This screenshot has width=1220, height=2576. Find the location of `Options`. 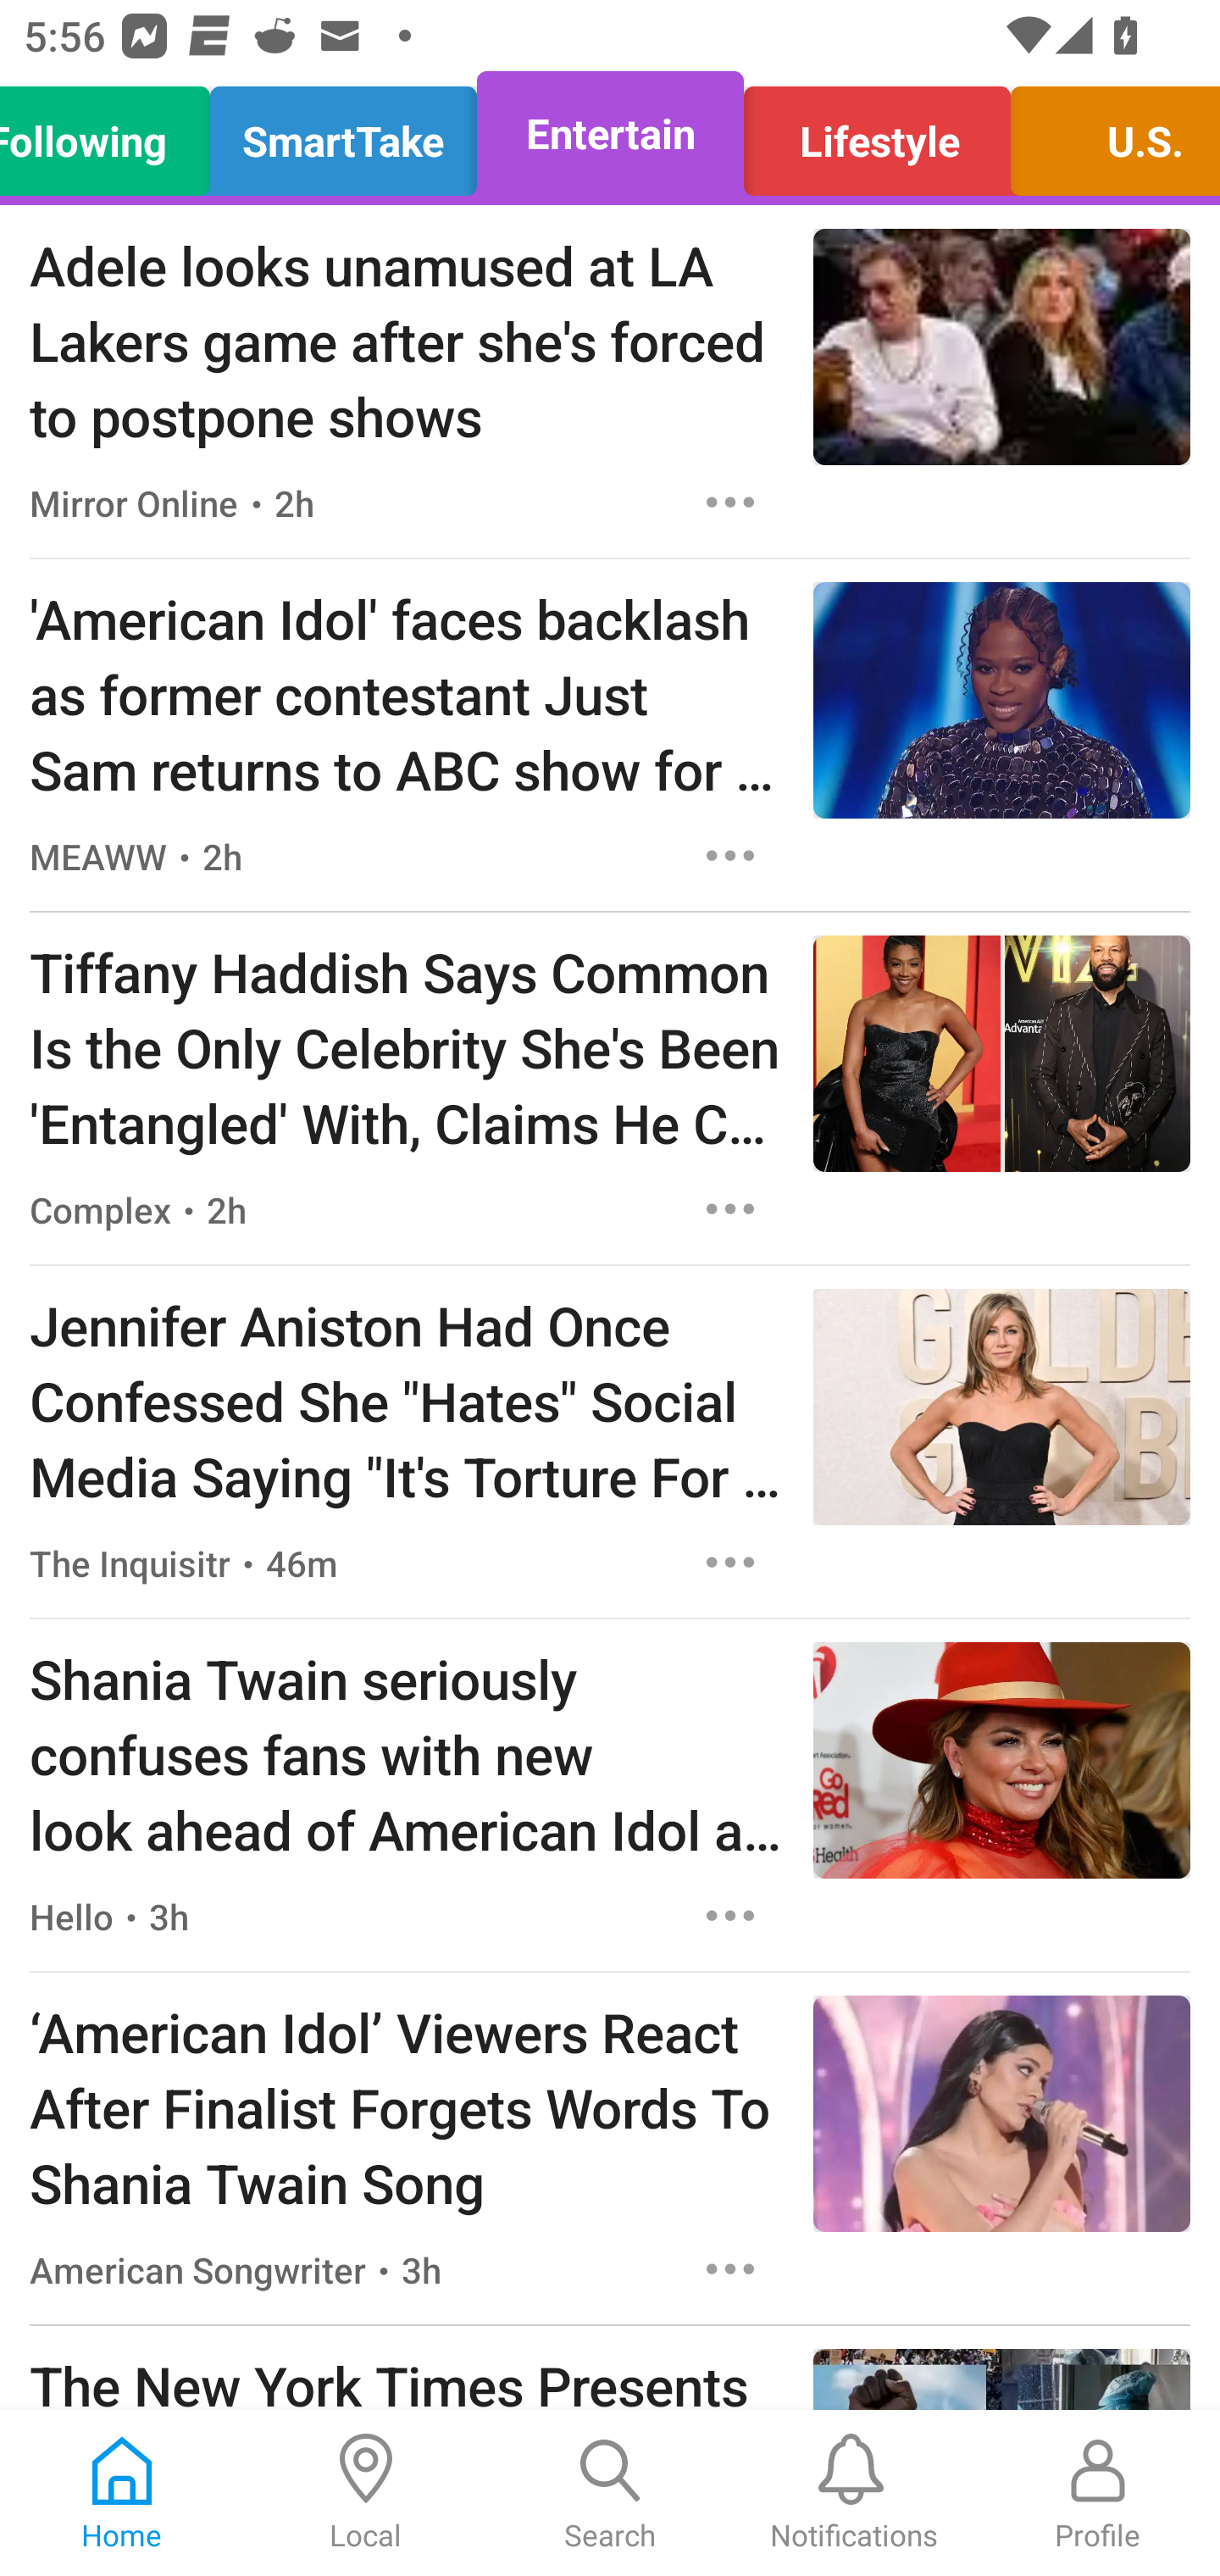

Options is located at coordinates (730, 2269).